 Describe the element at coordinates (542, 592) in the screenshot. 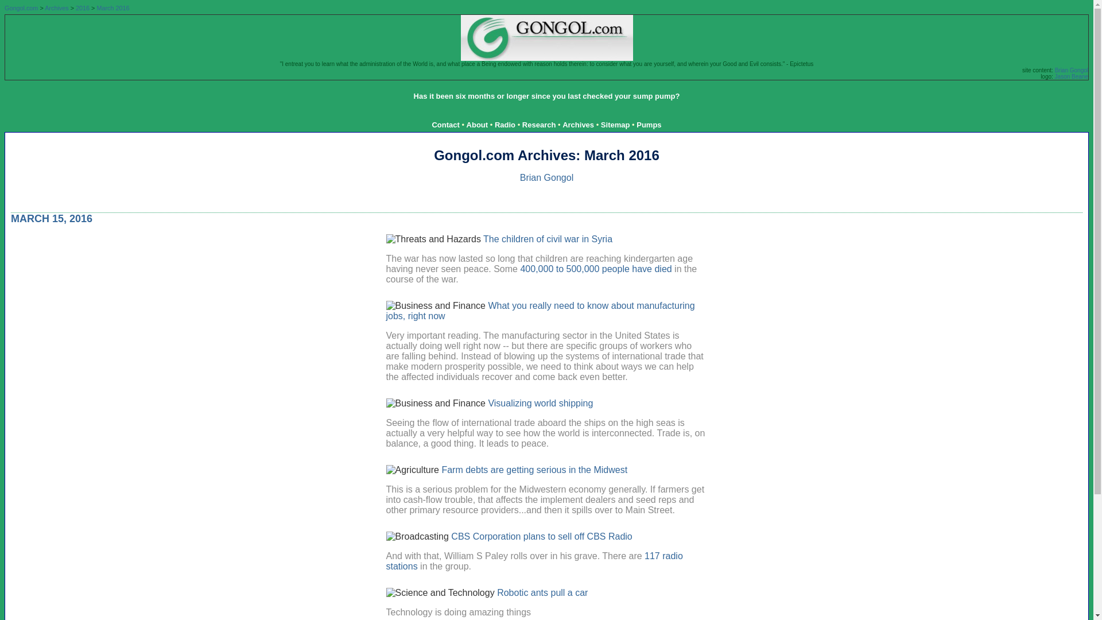

I see `Robotic ants pull a car` at that location.